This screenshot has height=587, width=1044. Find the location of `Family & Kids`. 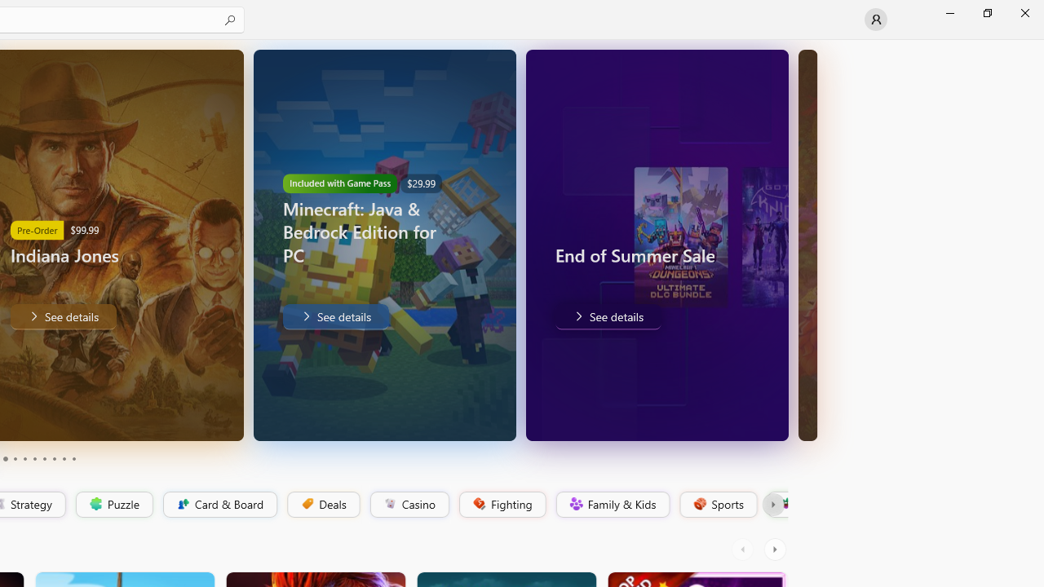

Family & Kids is located at coordinates (612, 505).